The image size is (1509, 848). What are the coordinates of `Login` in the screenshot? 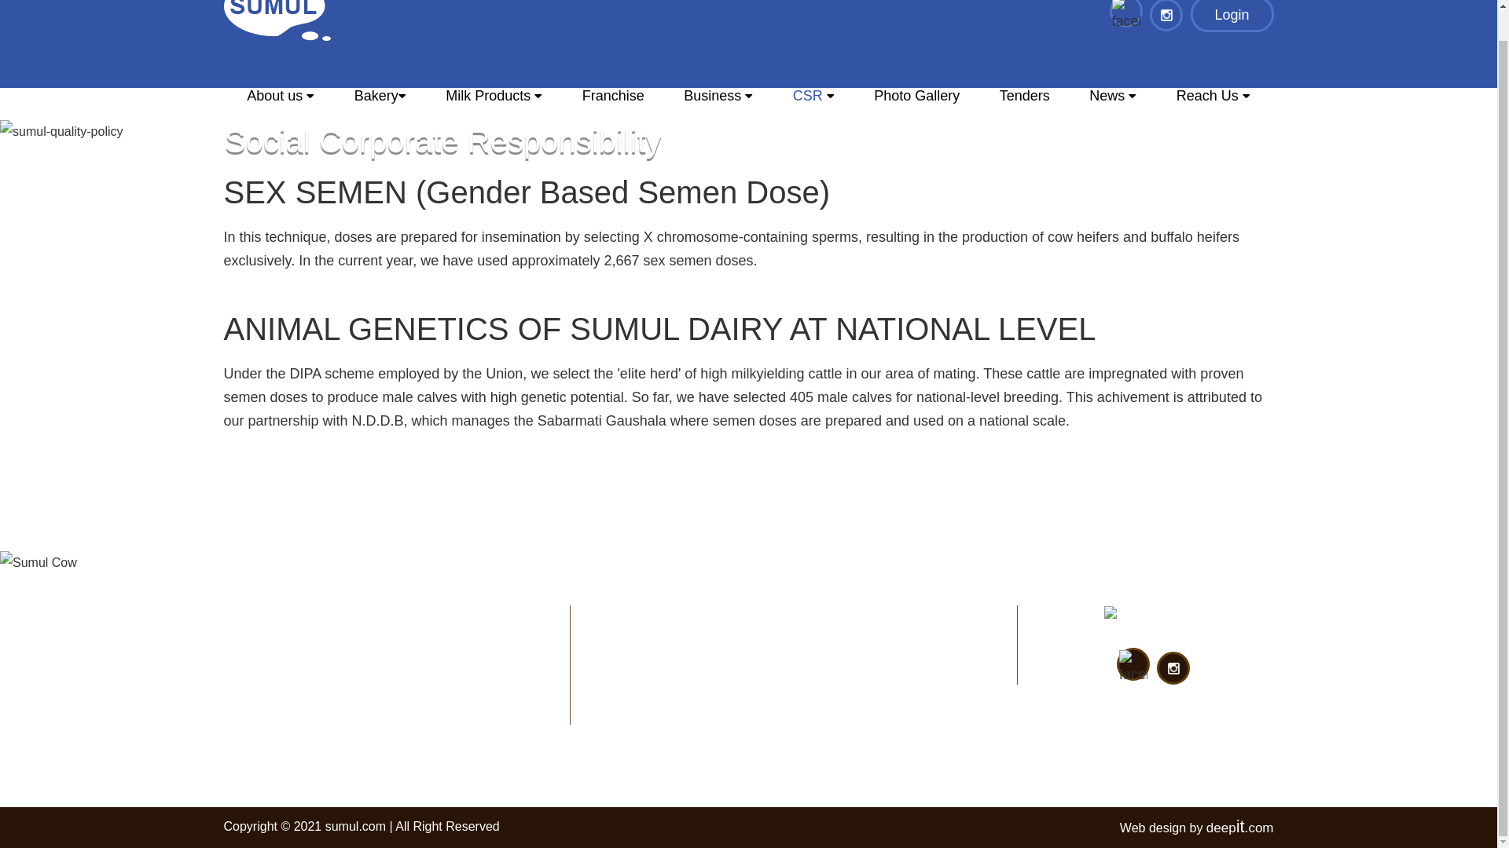 It's located at (1232, 16).